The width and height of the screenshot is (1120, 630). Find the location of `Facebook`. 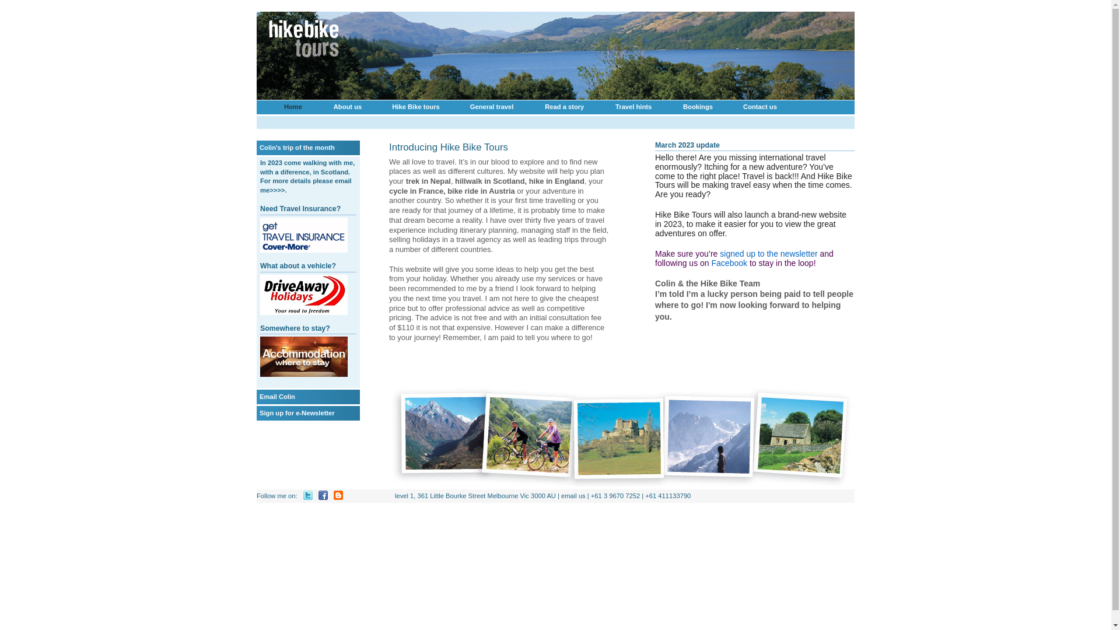

Facebook is located at coordinates (729, 263).